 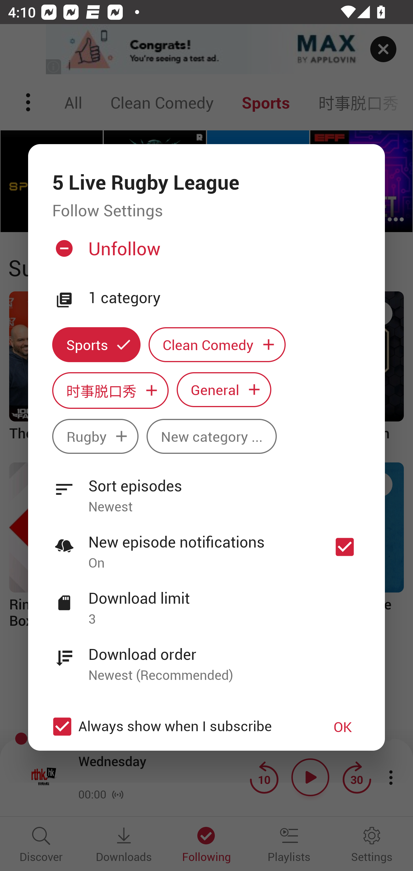 I want to click on New category ..., so click(x=212, y=436).